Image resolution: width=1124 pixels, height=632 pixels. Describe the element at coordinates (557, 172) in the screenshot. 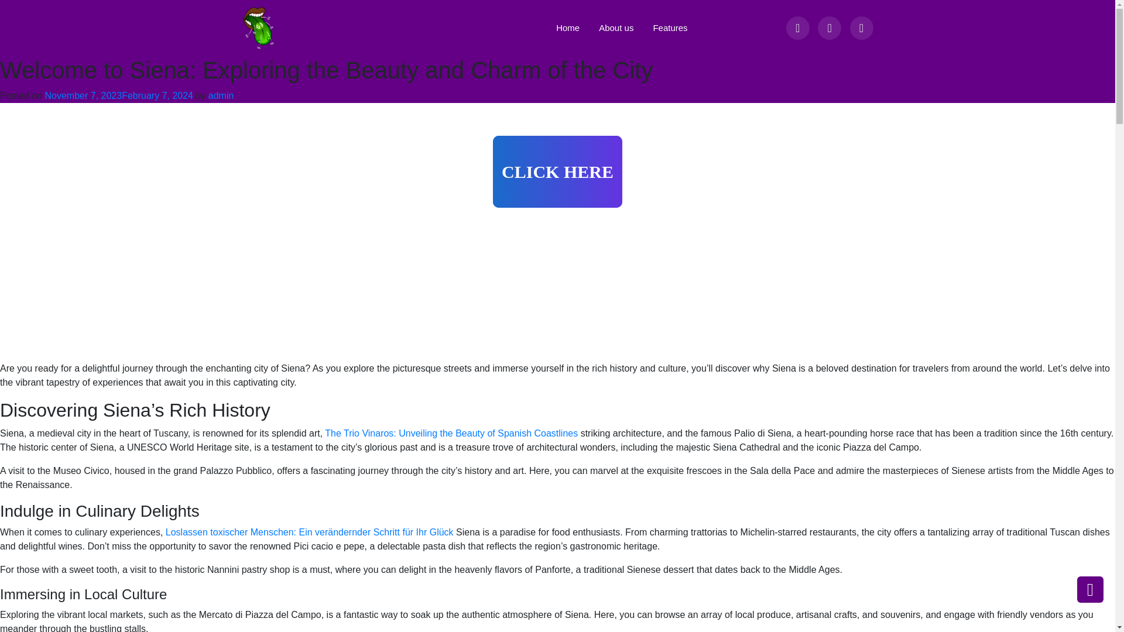

I see `CLICK HERE` at that location.